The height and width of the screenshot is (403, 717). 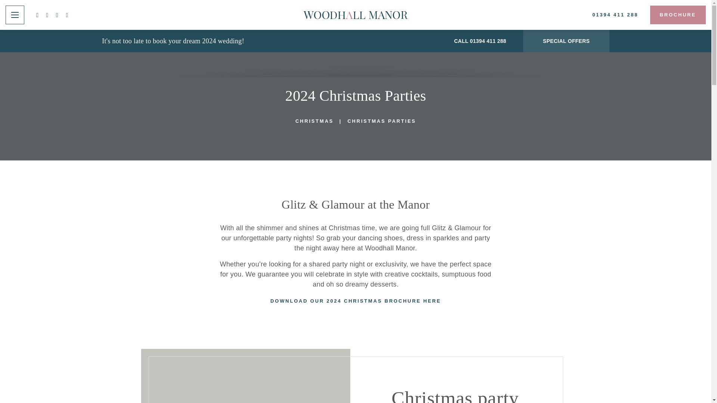 I want to click on 01394 411 288, so click(x=615, y=15).